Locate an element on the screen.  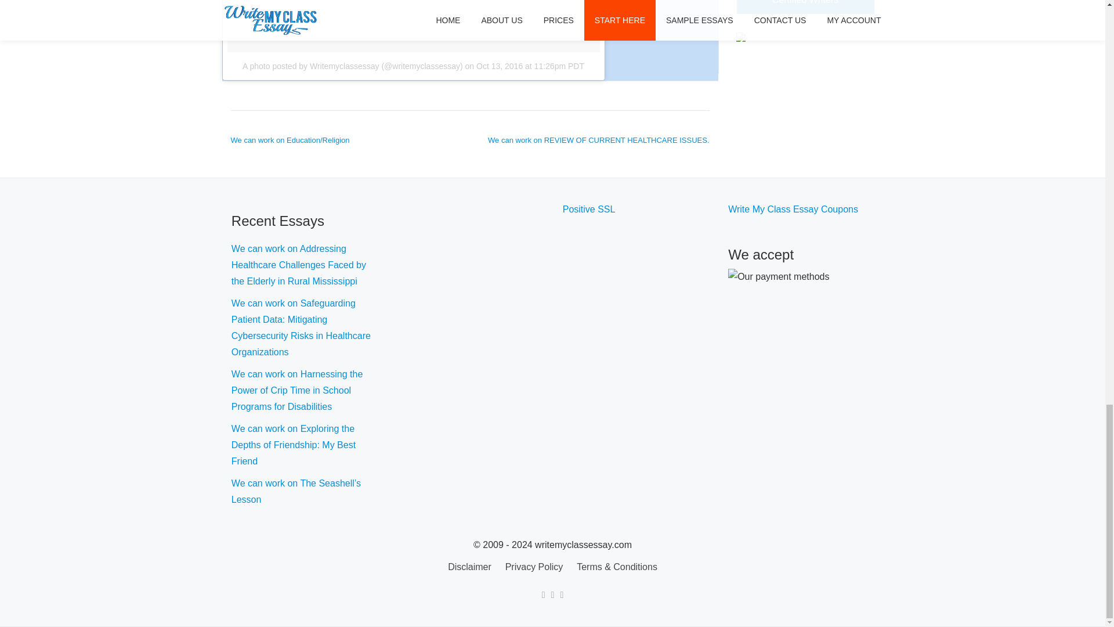
Positive SSL is located at coordinates (589, 209).